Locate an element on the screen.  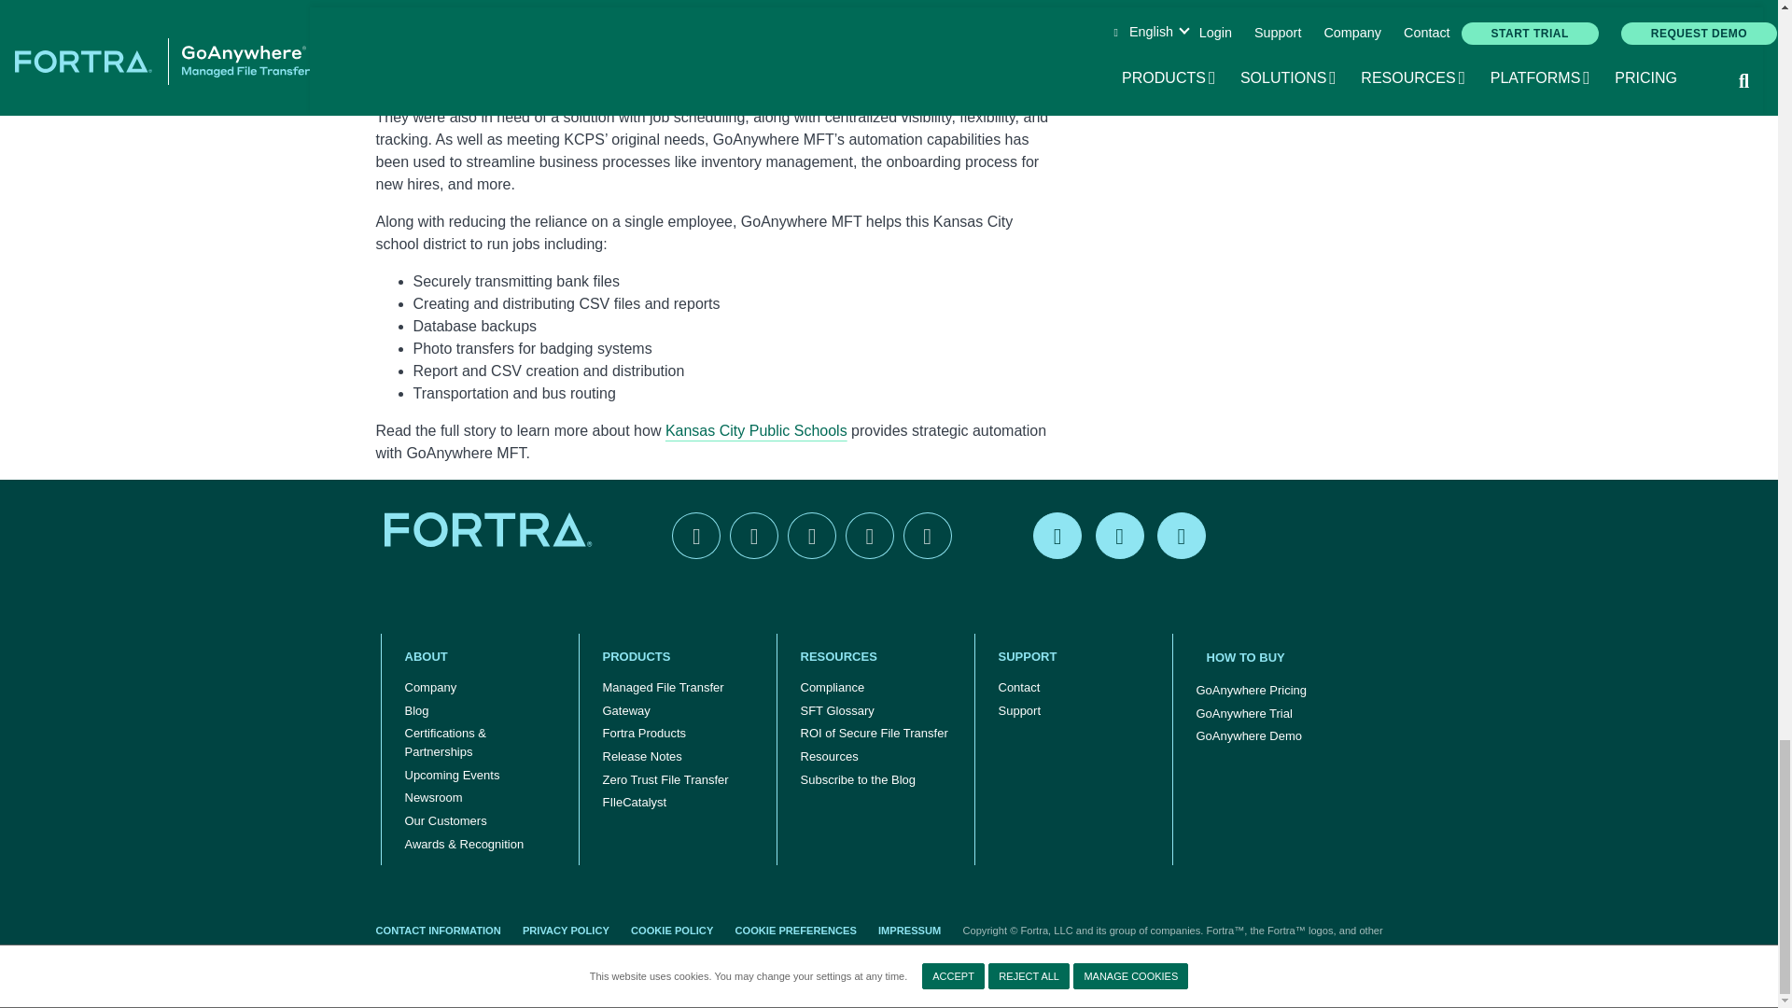
Home is located at coordinates (491, 528).